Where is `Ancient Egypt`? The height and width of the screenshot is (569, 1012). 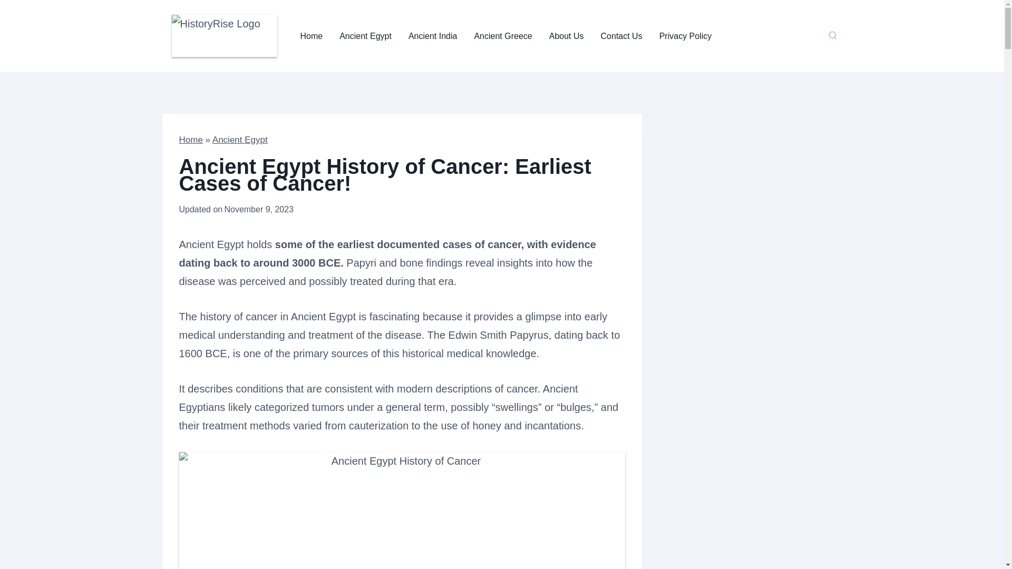 Ancient Egypt is located at coordinates (365, 36).